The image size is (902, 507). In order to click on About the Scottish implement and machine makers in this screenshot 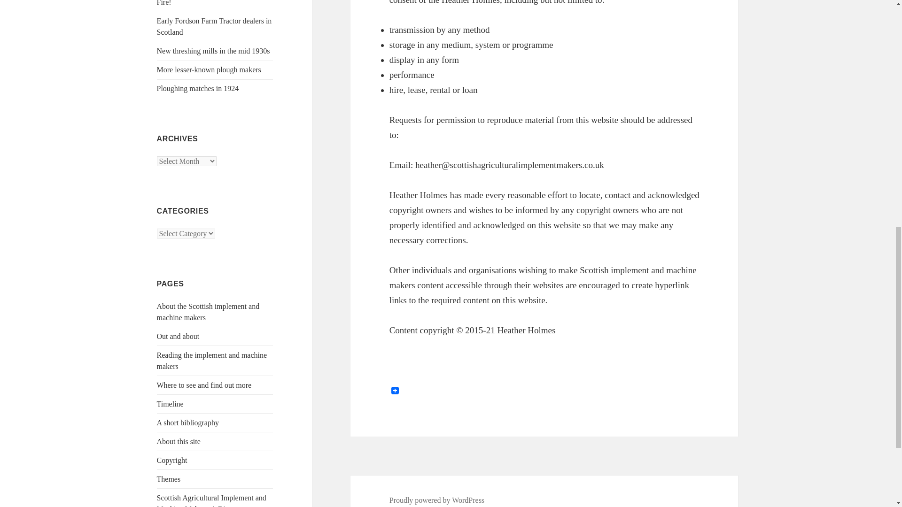, I will do `click(208, 312)`.